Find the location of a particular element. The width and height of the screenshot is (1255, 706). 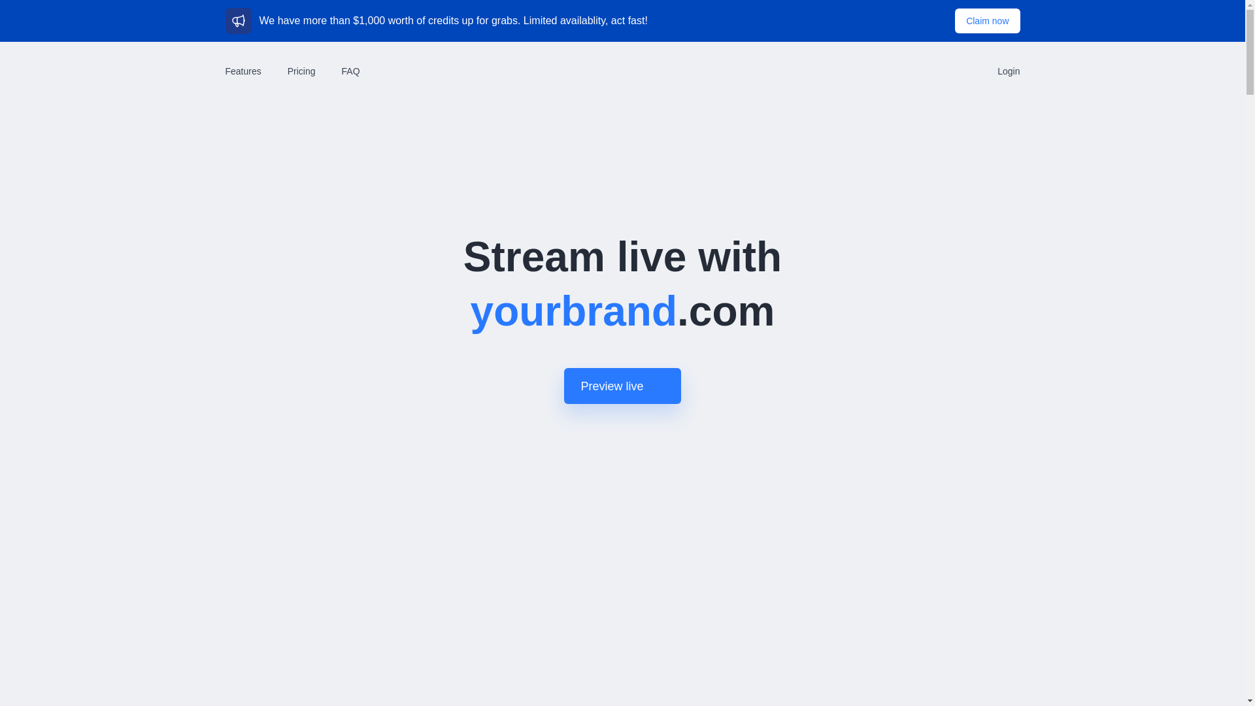

Preview live is located at coordinates (622, 386).